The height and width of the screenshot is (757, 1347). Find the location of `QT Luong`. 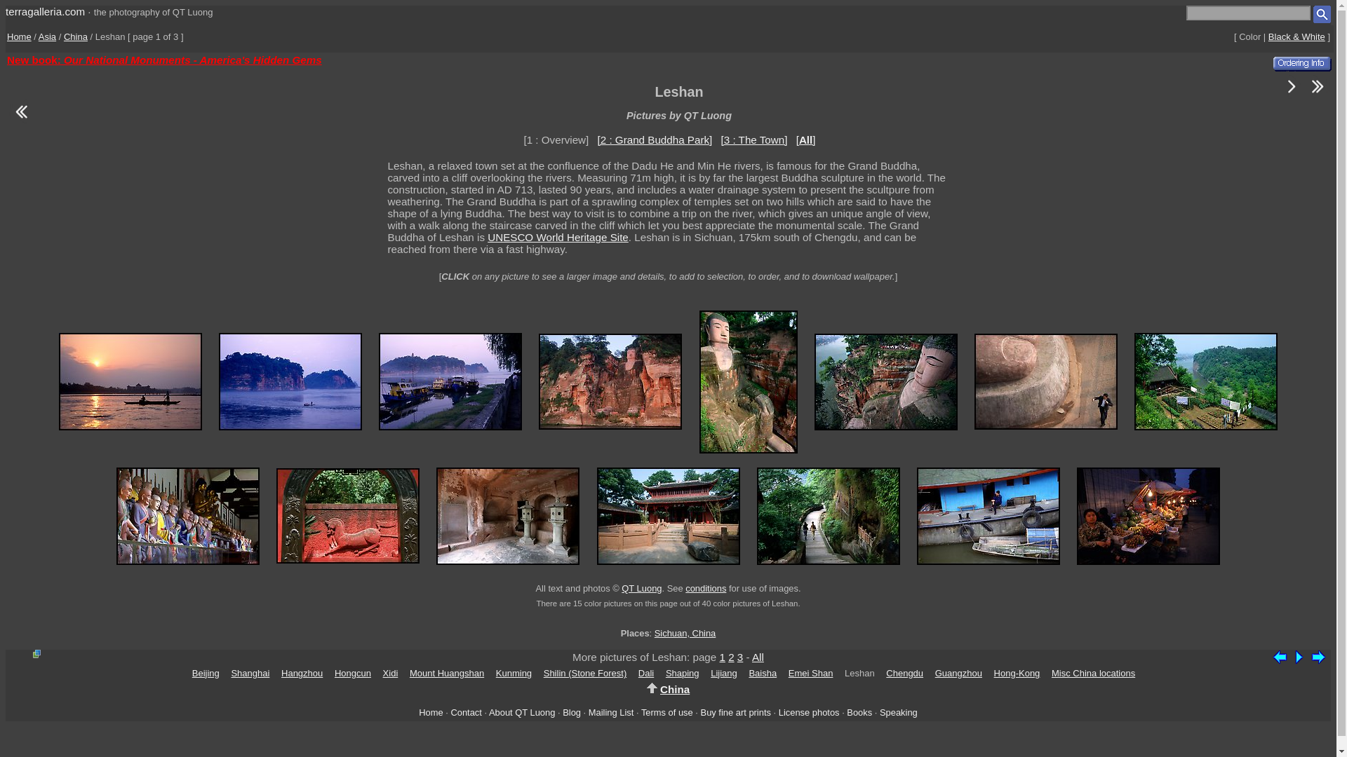

QT Luong is located at coordinates (641, 587).